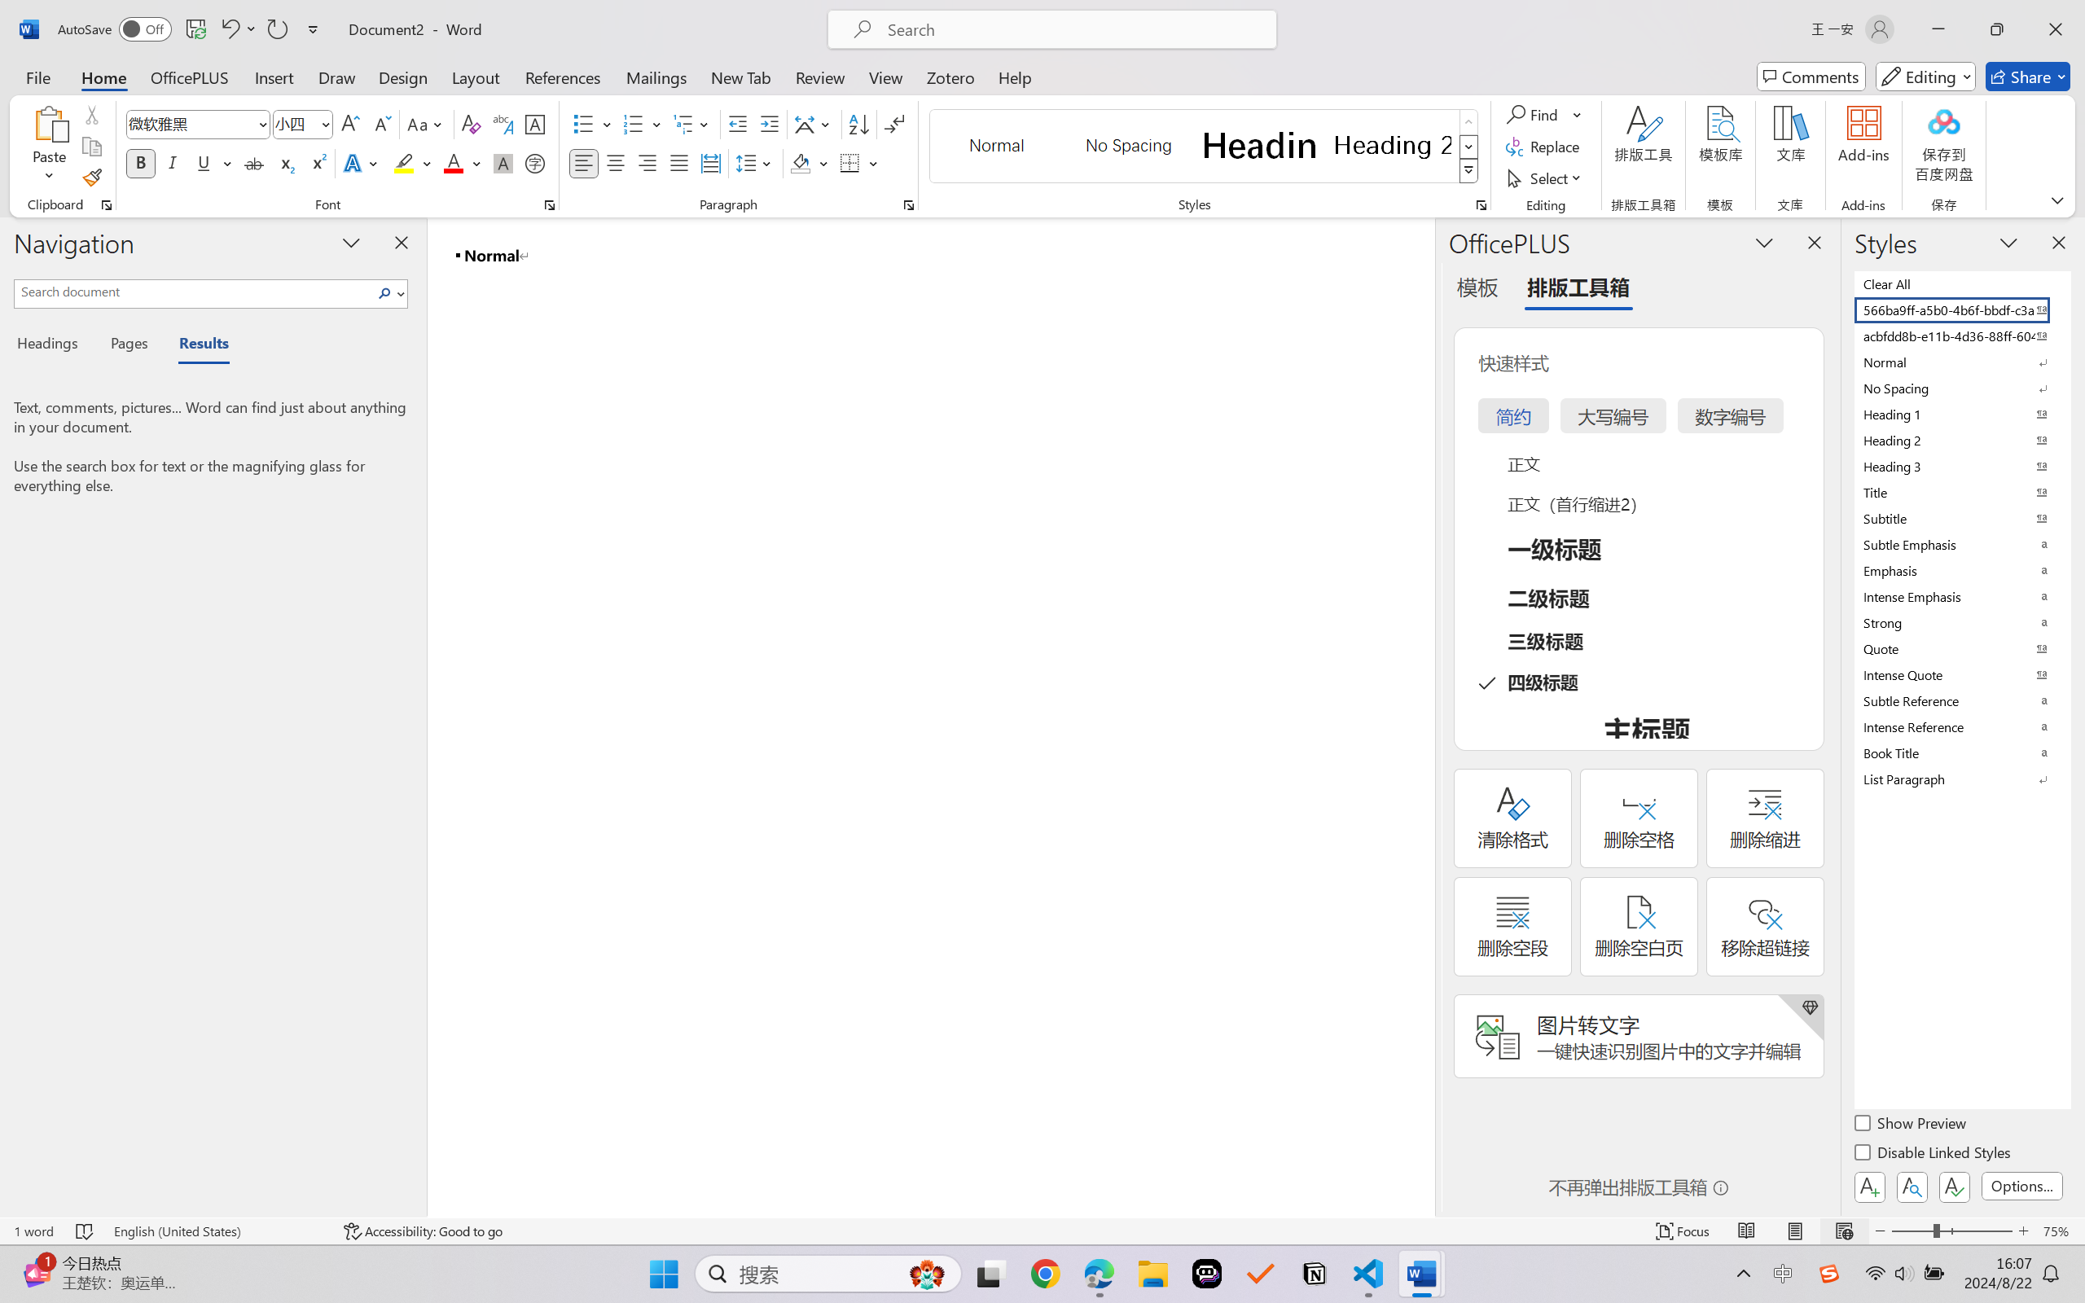 Image resolution: width=2085 pixels, height=1303 pixels. Describe the element at coordinates (317, 163) in the screenshot. I see `Superscript` at that location.